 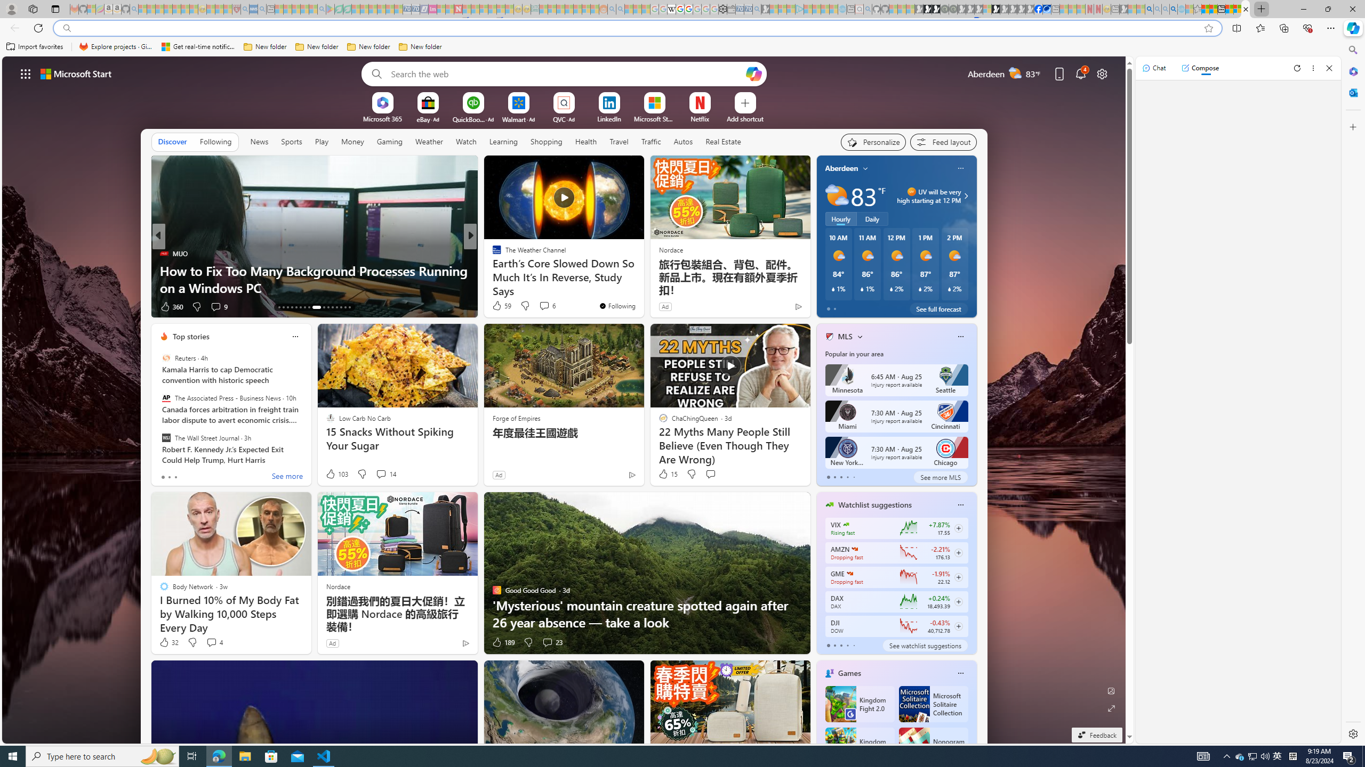 I want to click on AutomationID: tab-18, so click(x=300, y=307).